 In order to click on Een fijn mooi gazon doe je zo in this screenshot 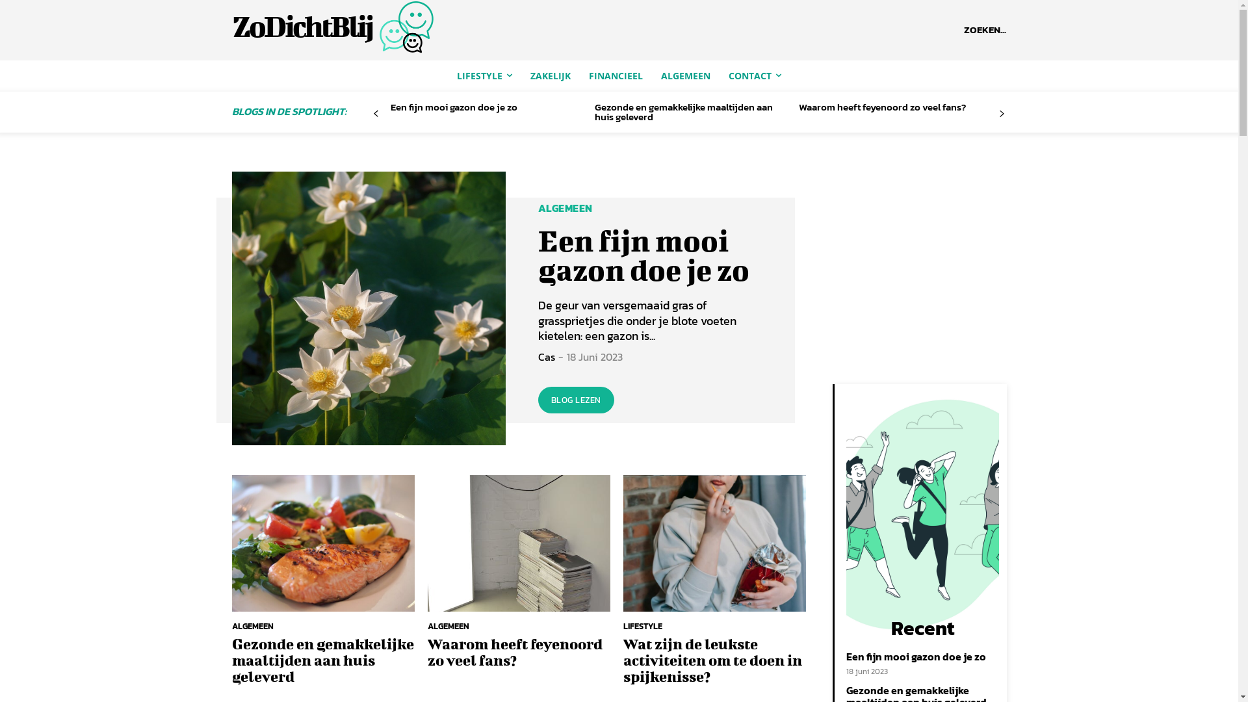, I will do `click(916, 656)`.